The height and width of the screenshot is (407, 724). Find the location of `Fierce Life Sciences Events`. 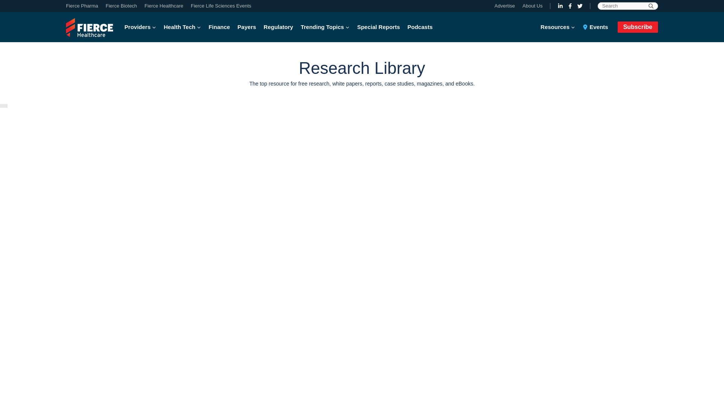

Fierce Life Sciences Events is located at coordinates (219, 6).